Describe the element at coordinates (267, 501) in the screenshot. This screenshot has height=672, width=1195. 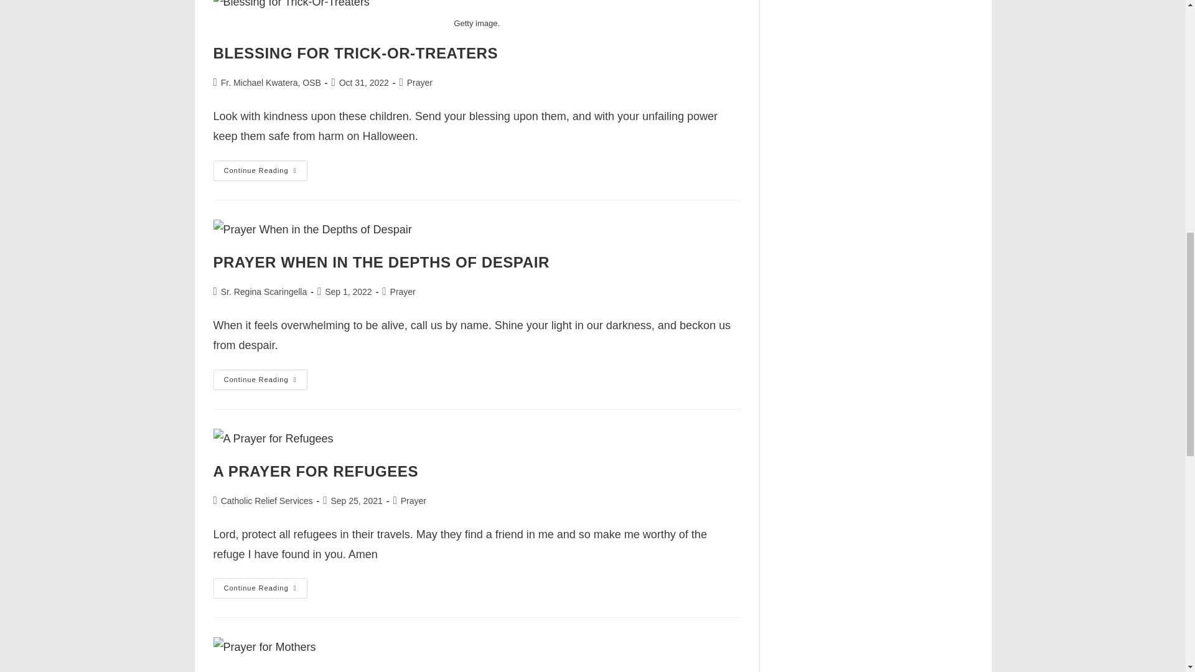
I see `Catholic Relief Services` at that location.